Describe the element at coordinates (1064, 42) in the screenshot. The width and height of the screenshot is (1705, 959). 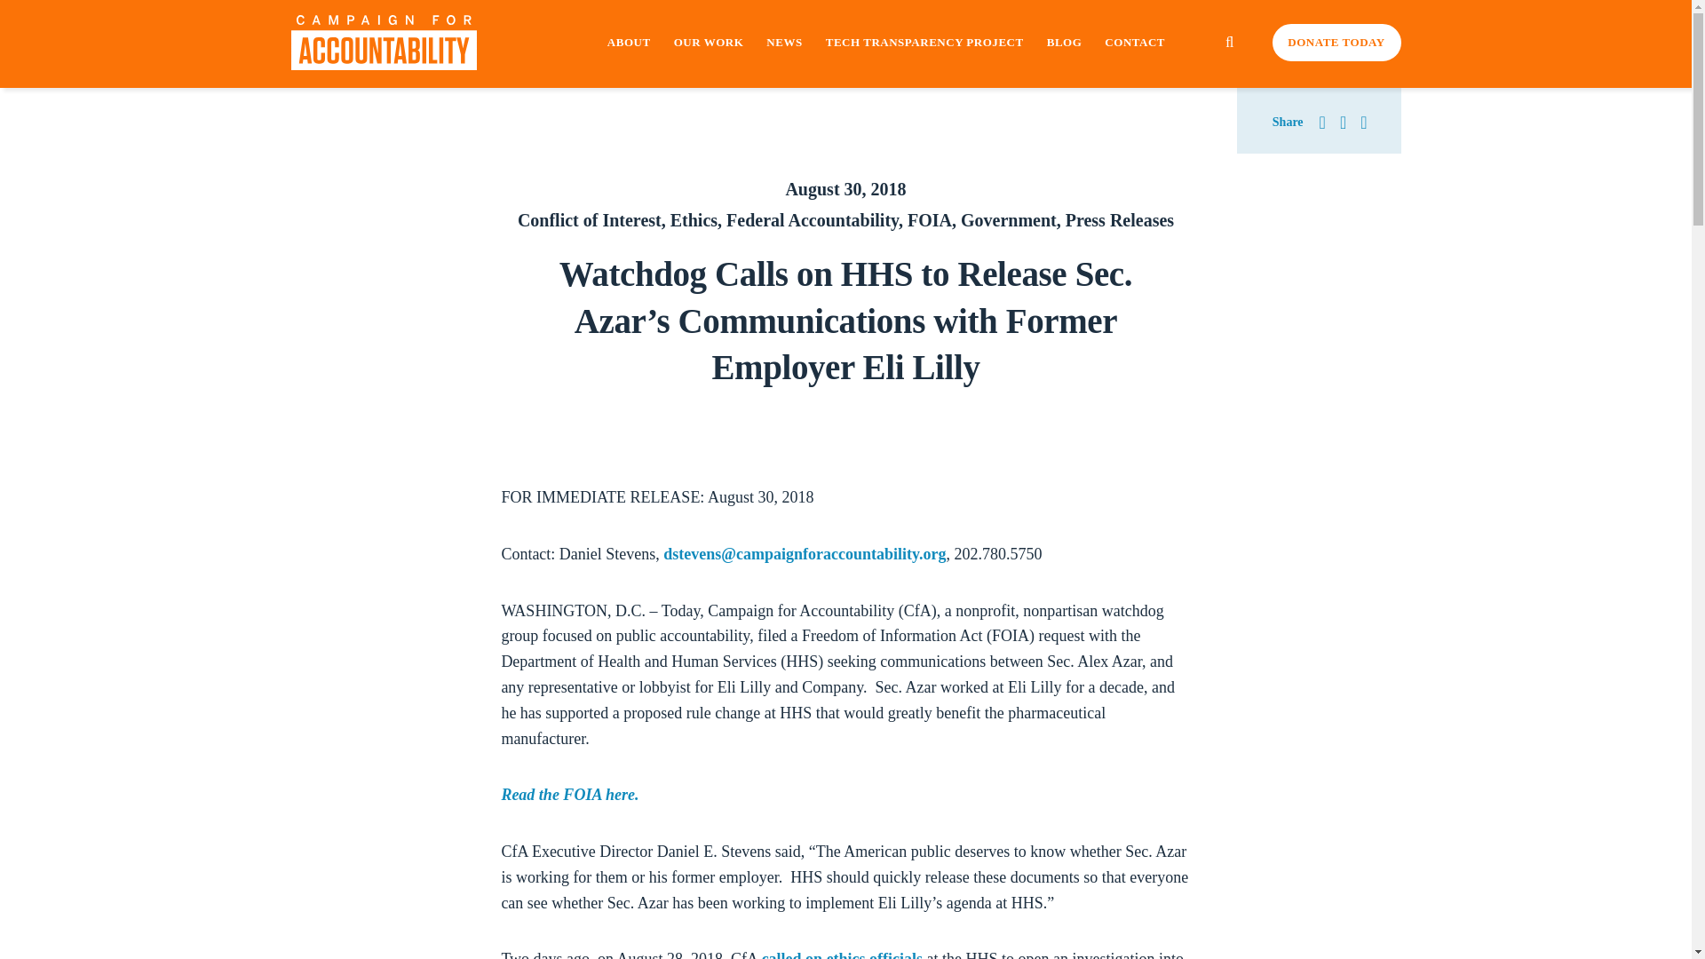
I see `BLOG` at that location.